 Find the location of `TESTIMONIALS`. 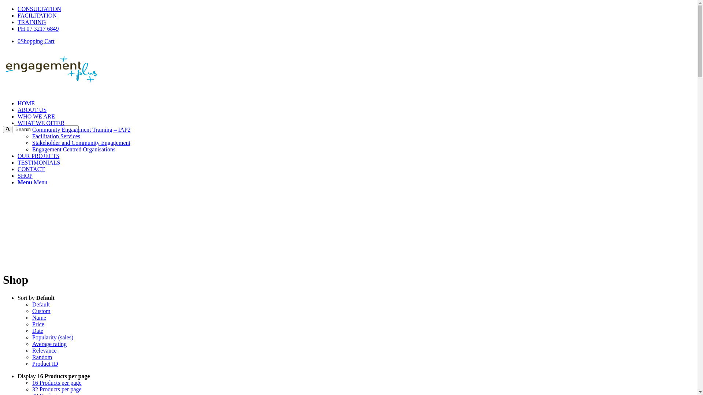

TESTIMONIALS is located at coordinates (39, 162).